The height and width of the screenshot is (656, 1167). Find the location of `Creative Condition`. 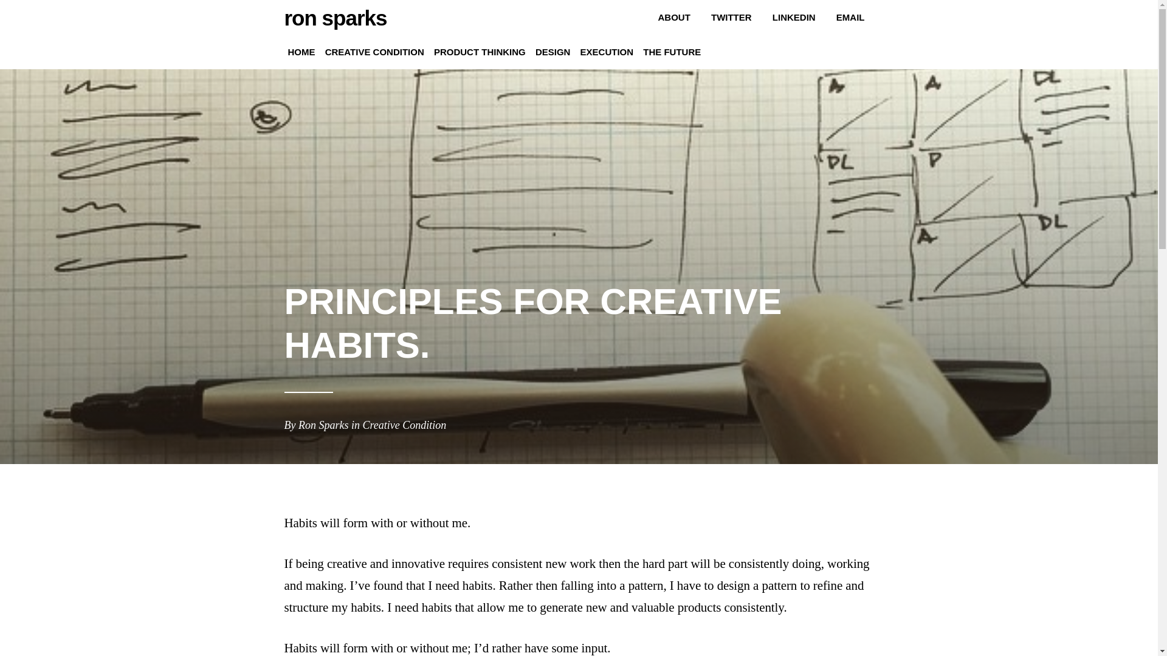

Creative Condition is located at coordinates (404, 425).